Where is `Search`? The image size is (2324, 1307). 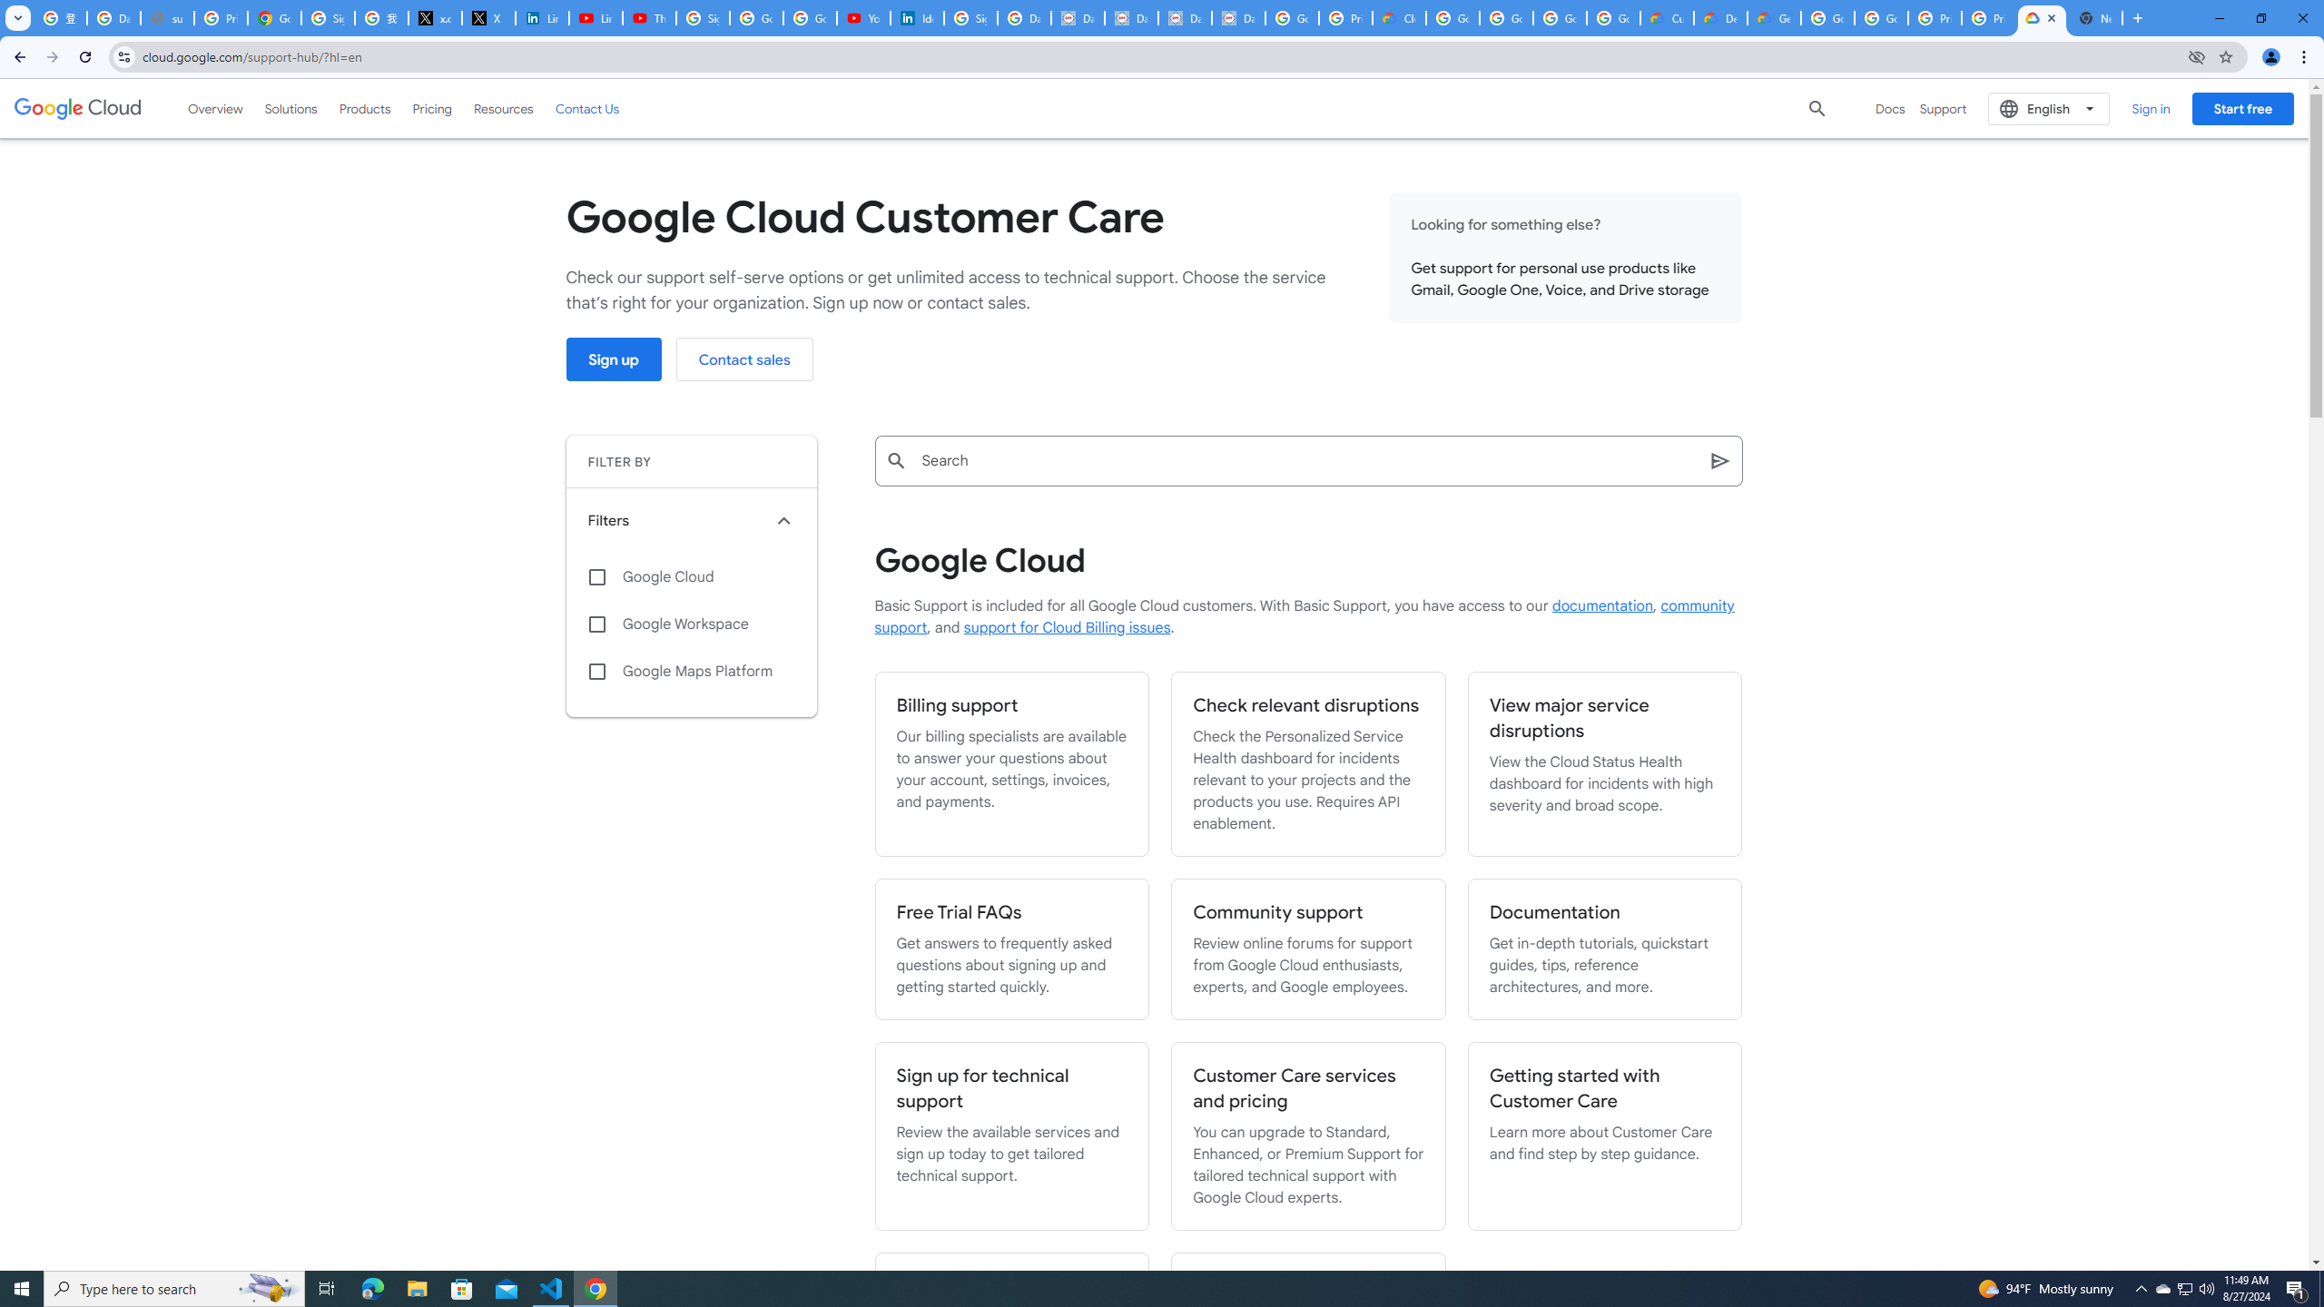
Search is located at coordinates (1307, 460).